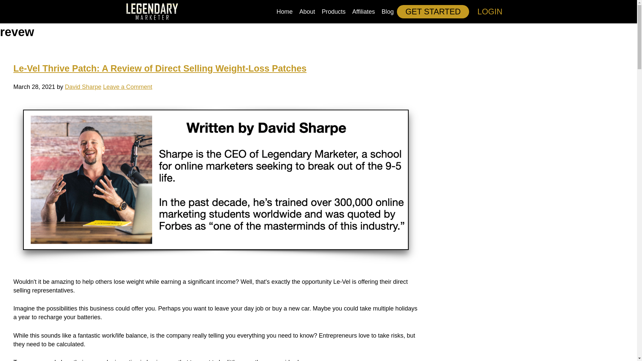  I want to click on About, so click(307, 12).